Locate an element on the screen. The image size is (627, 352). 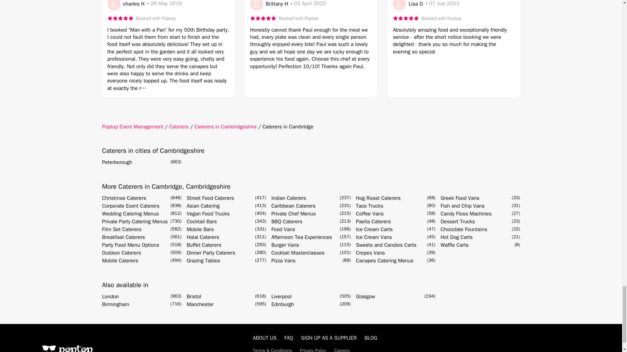
Asian Catering is located at coordinates (203, 206).